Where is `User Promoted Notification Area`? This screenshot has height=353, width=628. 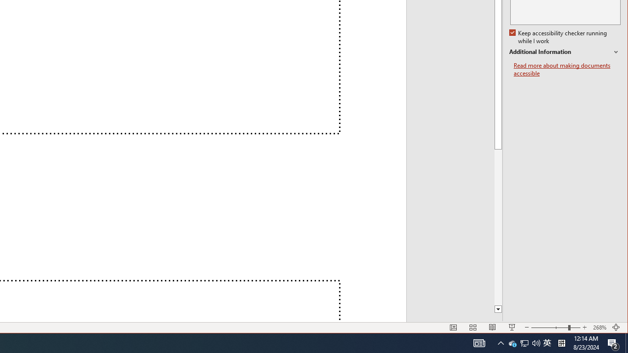 User Promoted Notification Area is located at coordinates (567, 70).